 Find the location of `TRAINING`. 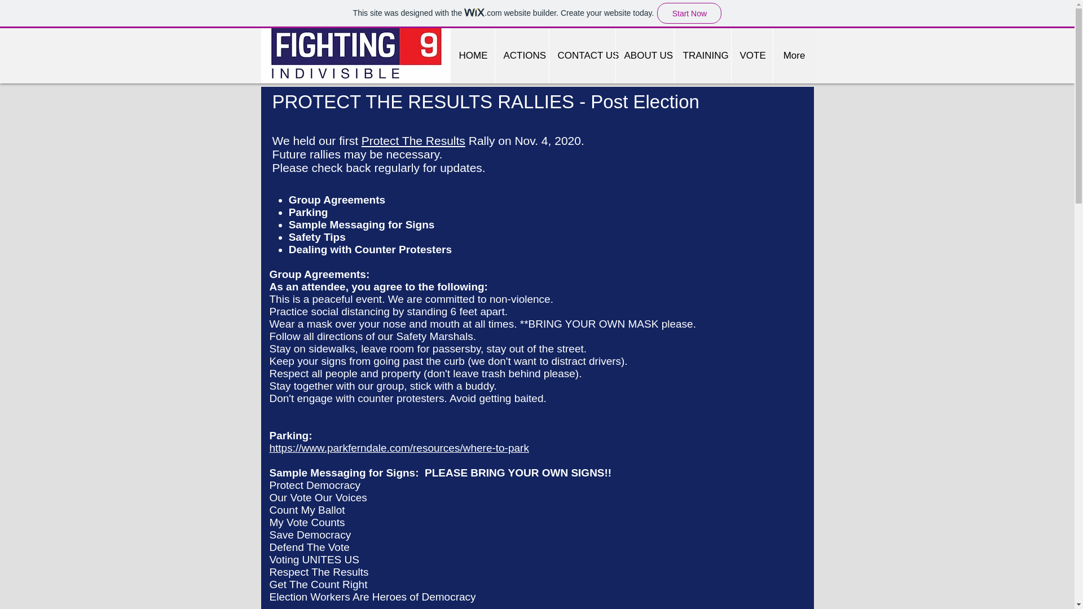

TRAINING is located at coordinates (702, 55).